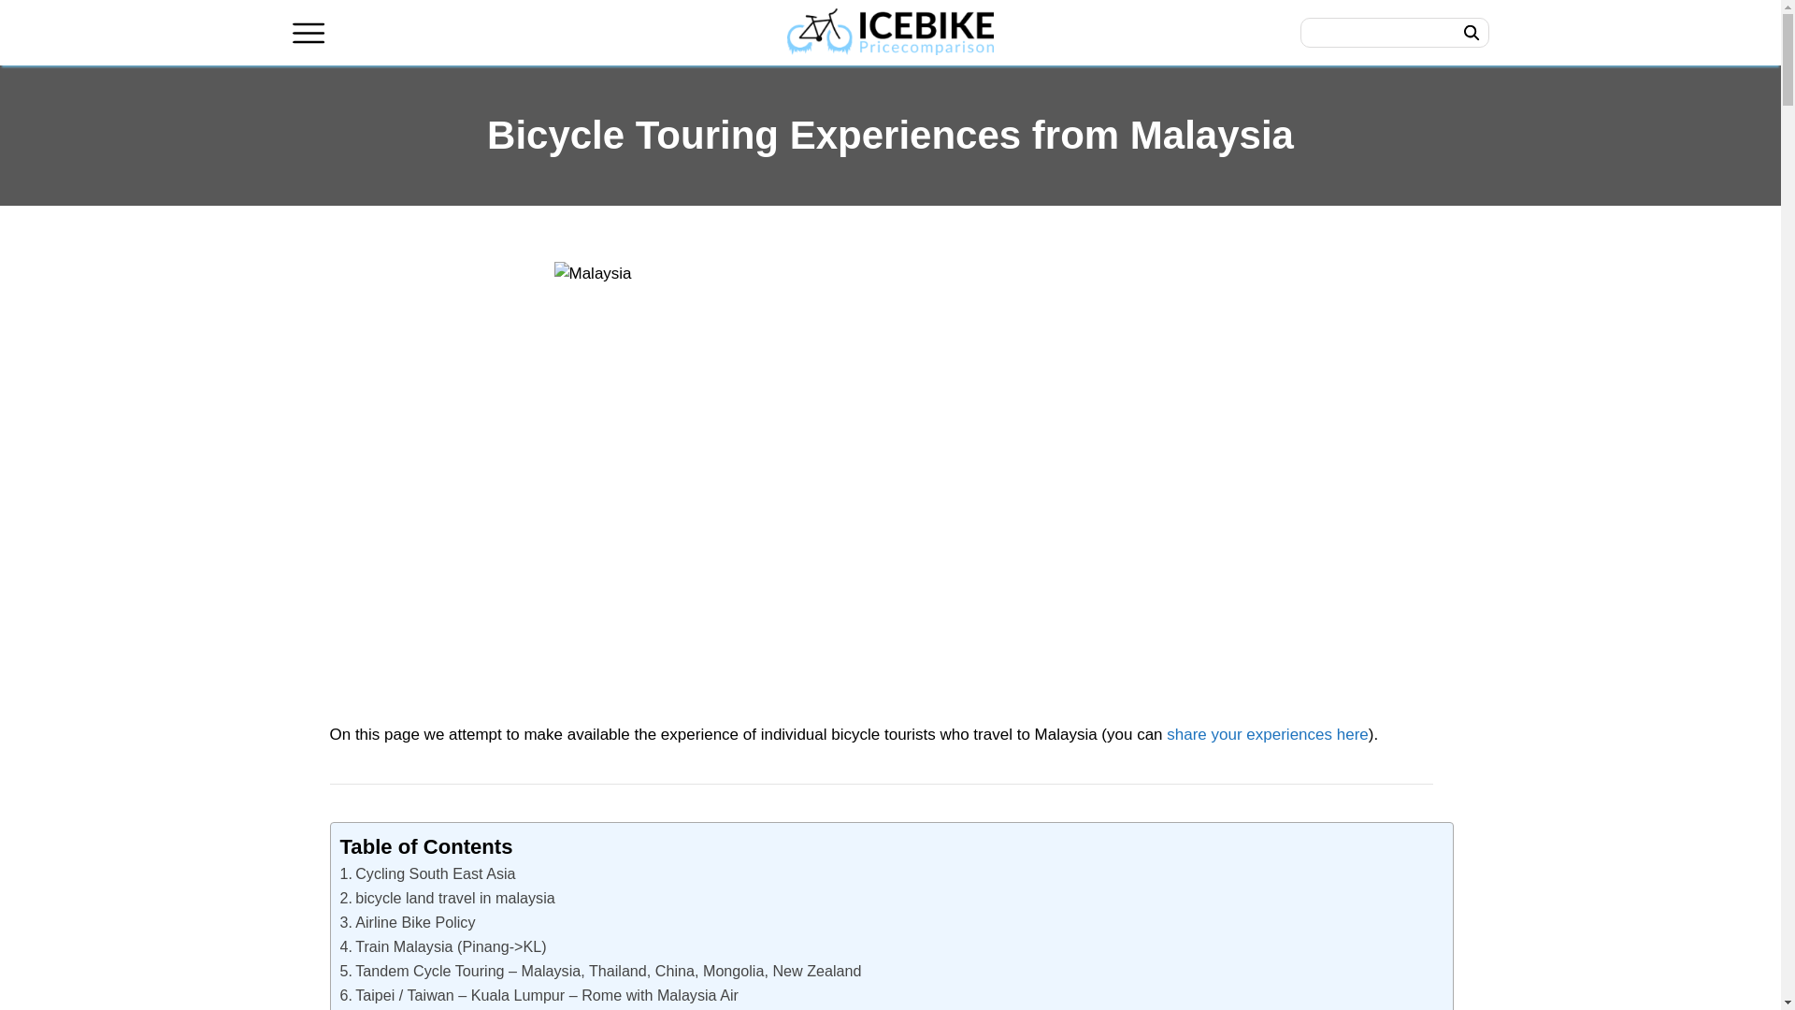 The height and width of the screenshot is (1010, 1795). What do you see at coordinates (408, 922) in the screenshot?
I see `Airline Bike Policy` at bounding box center [408, 922].